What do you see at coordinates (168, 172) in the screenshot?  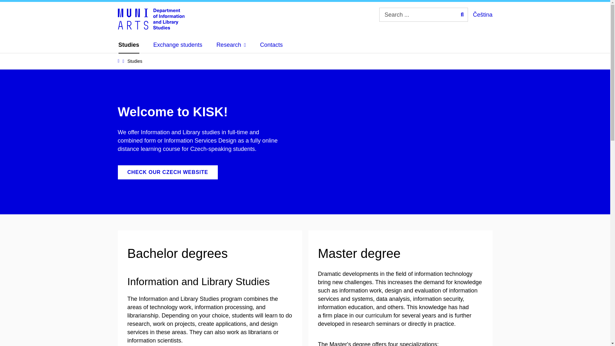 I see `CHECK OUR CZECH WEBSITE` at bounding box center [168, 172].